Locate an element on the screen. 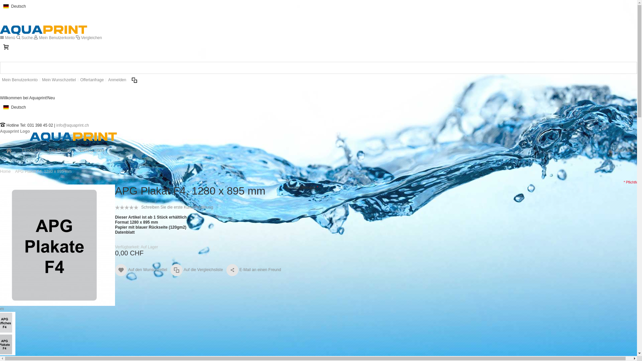 The image size is (642, 361). Vergleichen is located at coordinates (89, 38).